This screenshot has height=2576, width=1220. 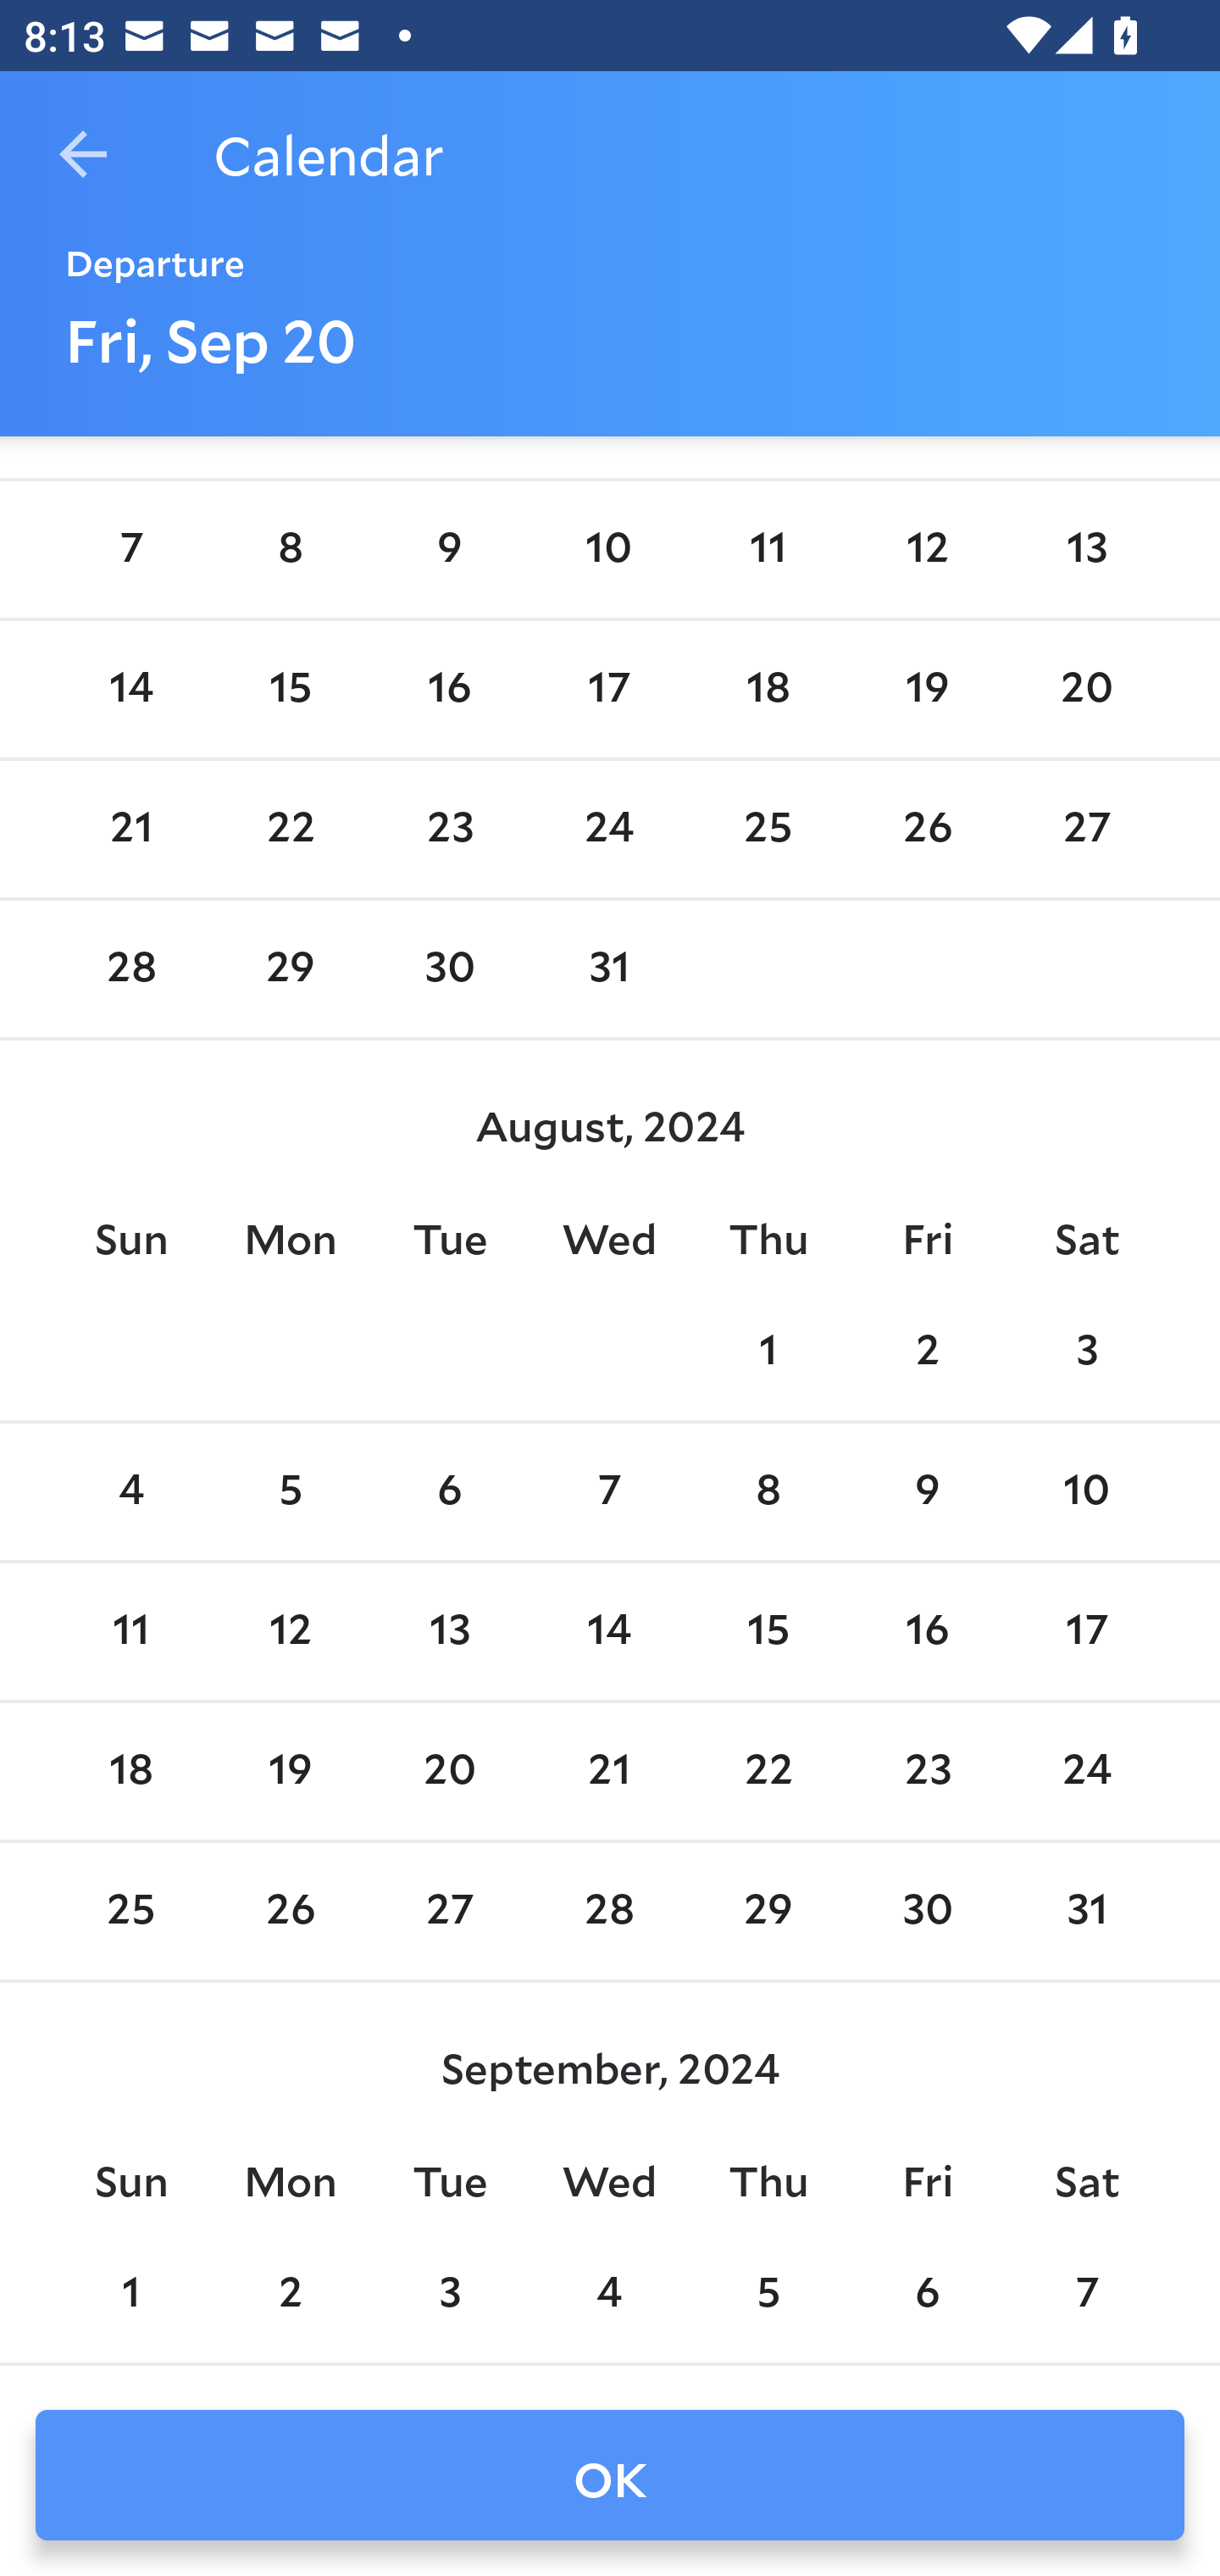 What do you see at coordinates (927, 690) in the screenshot?
I see `19` at bounding box center [927, 690].